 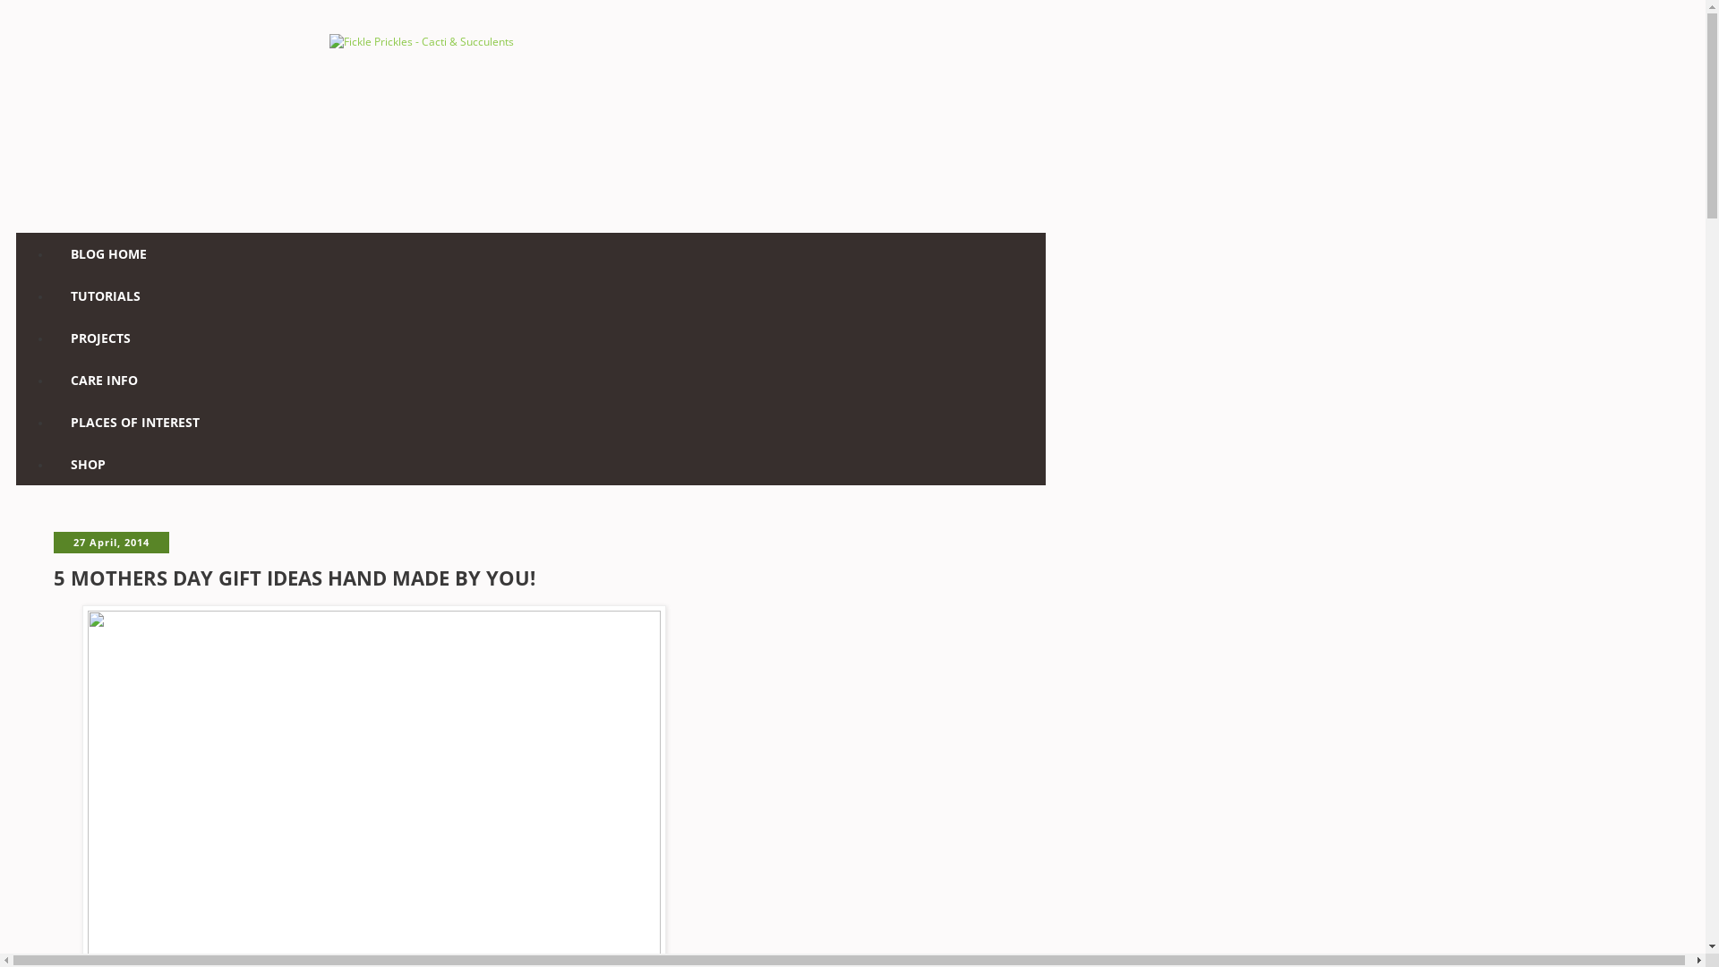 I want to click on PROJECTS, so click(x=100, y=338).